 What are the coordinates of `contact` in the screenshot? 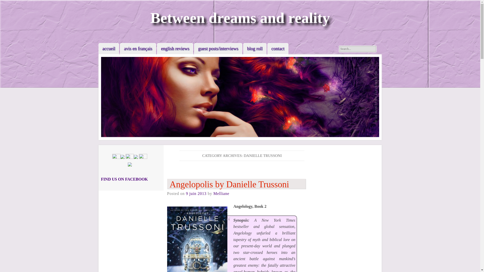 It's located at (278, 48).